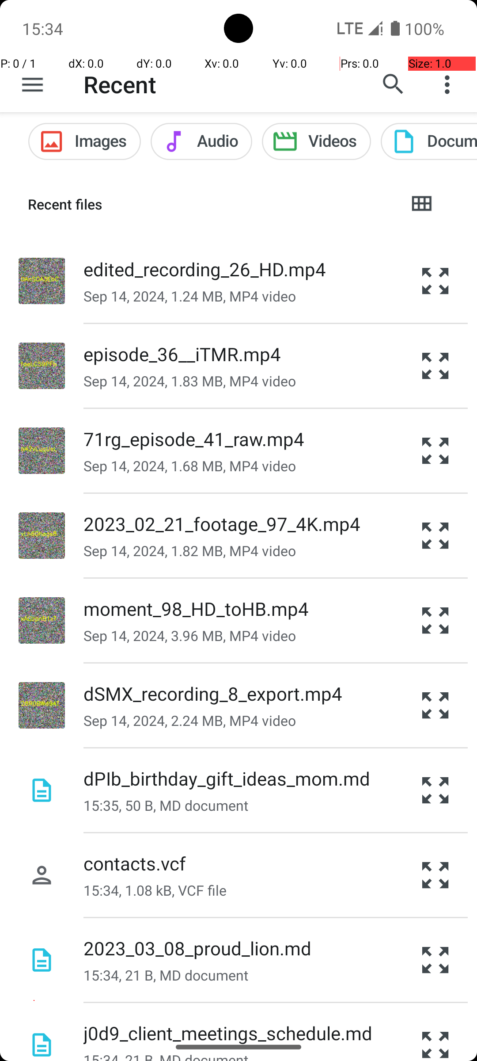 This screenshot has width=477, height=1061. What do you see at coordinates (435, 536) in the screenshot?
I see `Preview the file 2023_02_21_footage_97_4K.mp4` at bounding box center [435, 536].